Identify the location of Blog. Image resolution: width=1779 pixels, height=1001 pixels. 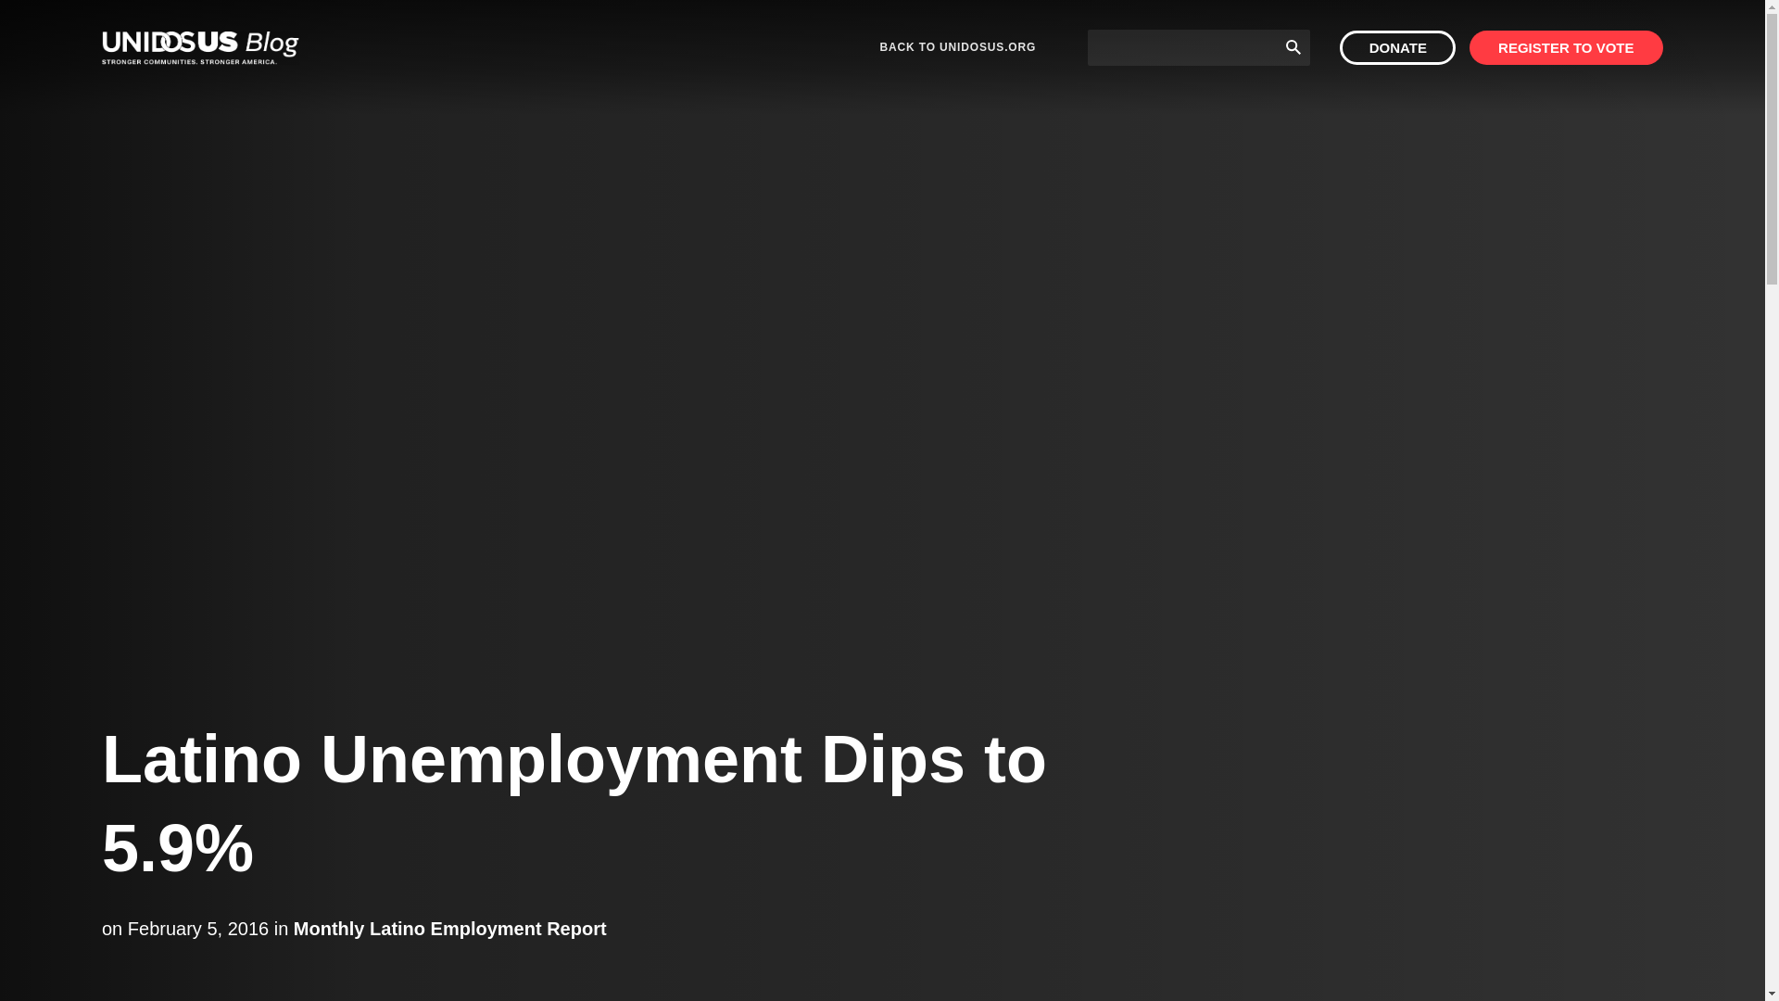
(200, 48).